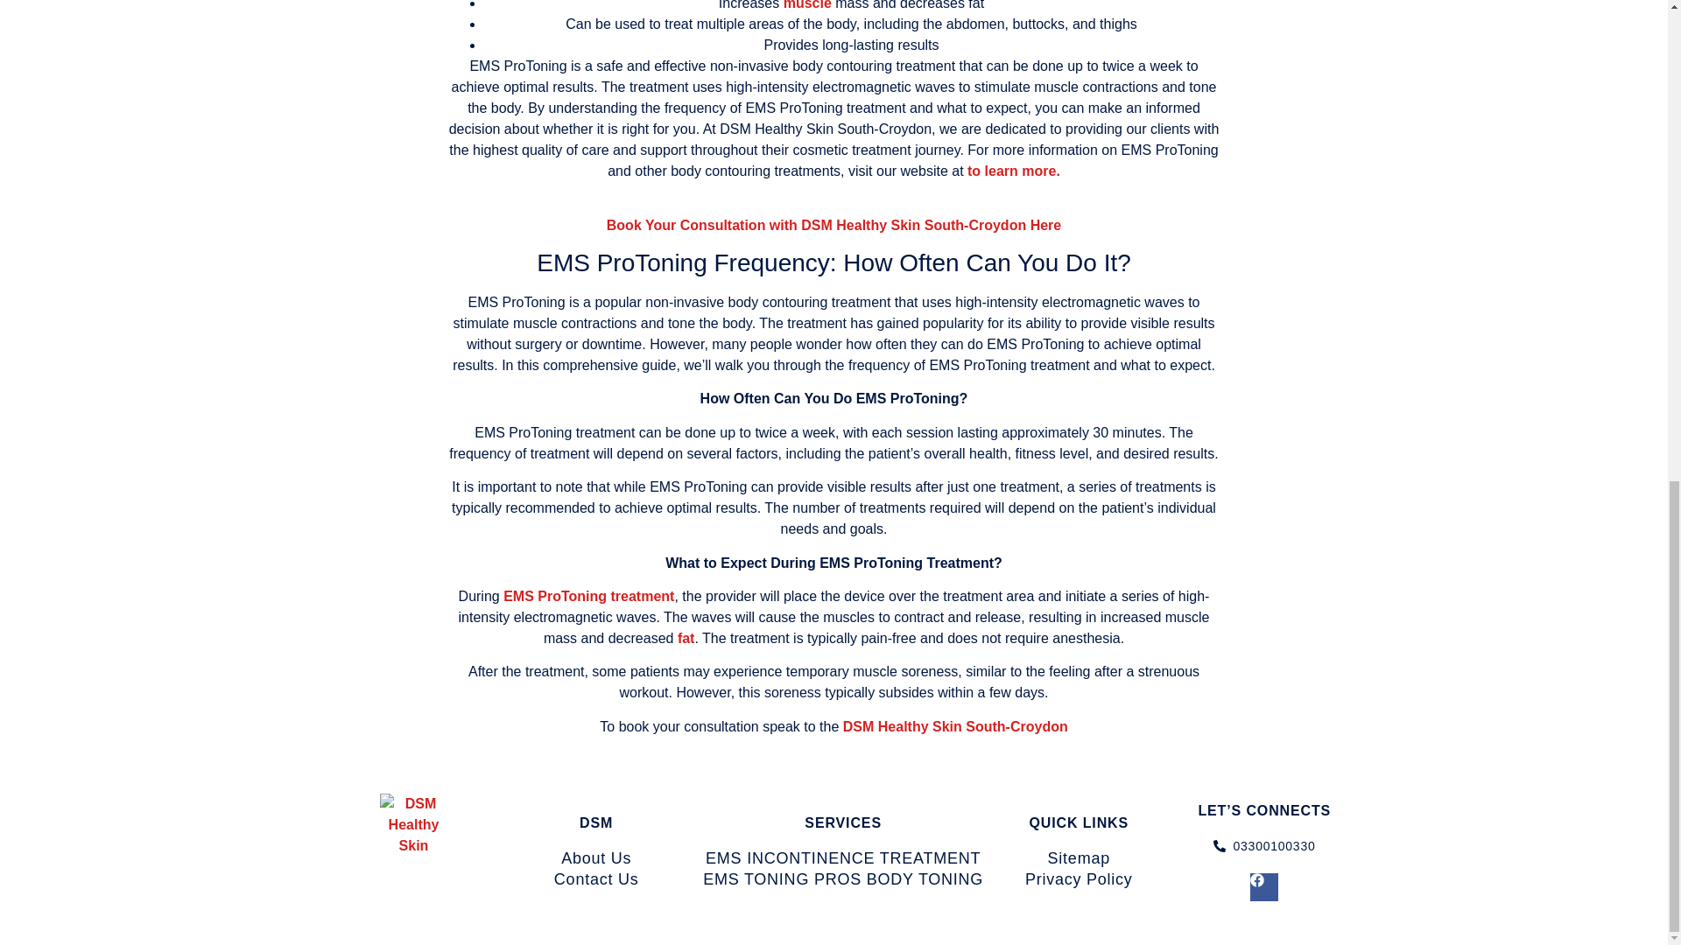 This screenshot has width=1681, height=945. What do you see at coordinates (596, 857) in the screenshot?
I see `About Us` at bounding box center [596, 857].